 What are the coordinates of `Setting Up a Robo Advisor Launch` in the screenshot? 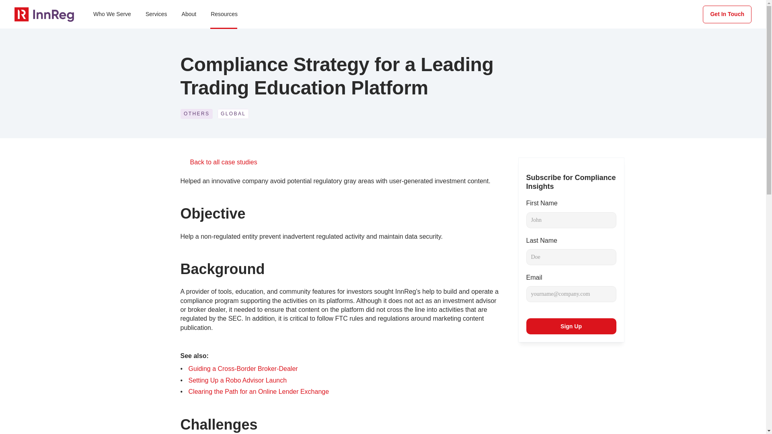 It's located at (238, 380).